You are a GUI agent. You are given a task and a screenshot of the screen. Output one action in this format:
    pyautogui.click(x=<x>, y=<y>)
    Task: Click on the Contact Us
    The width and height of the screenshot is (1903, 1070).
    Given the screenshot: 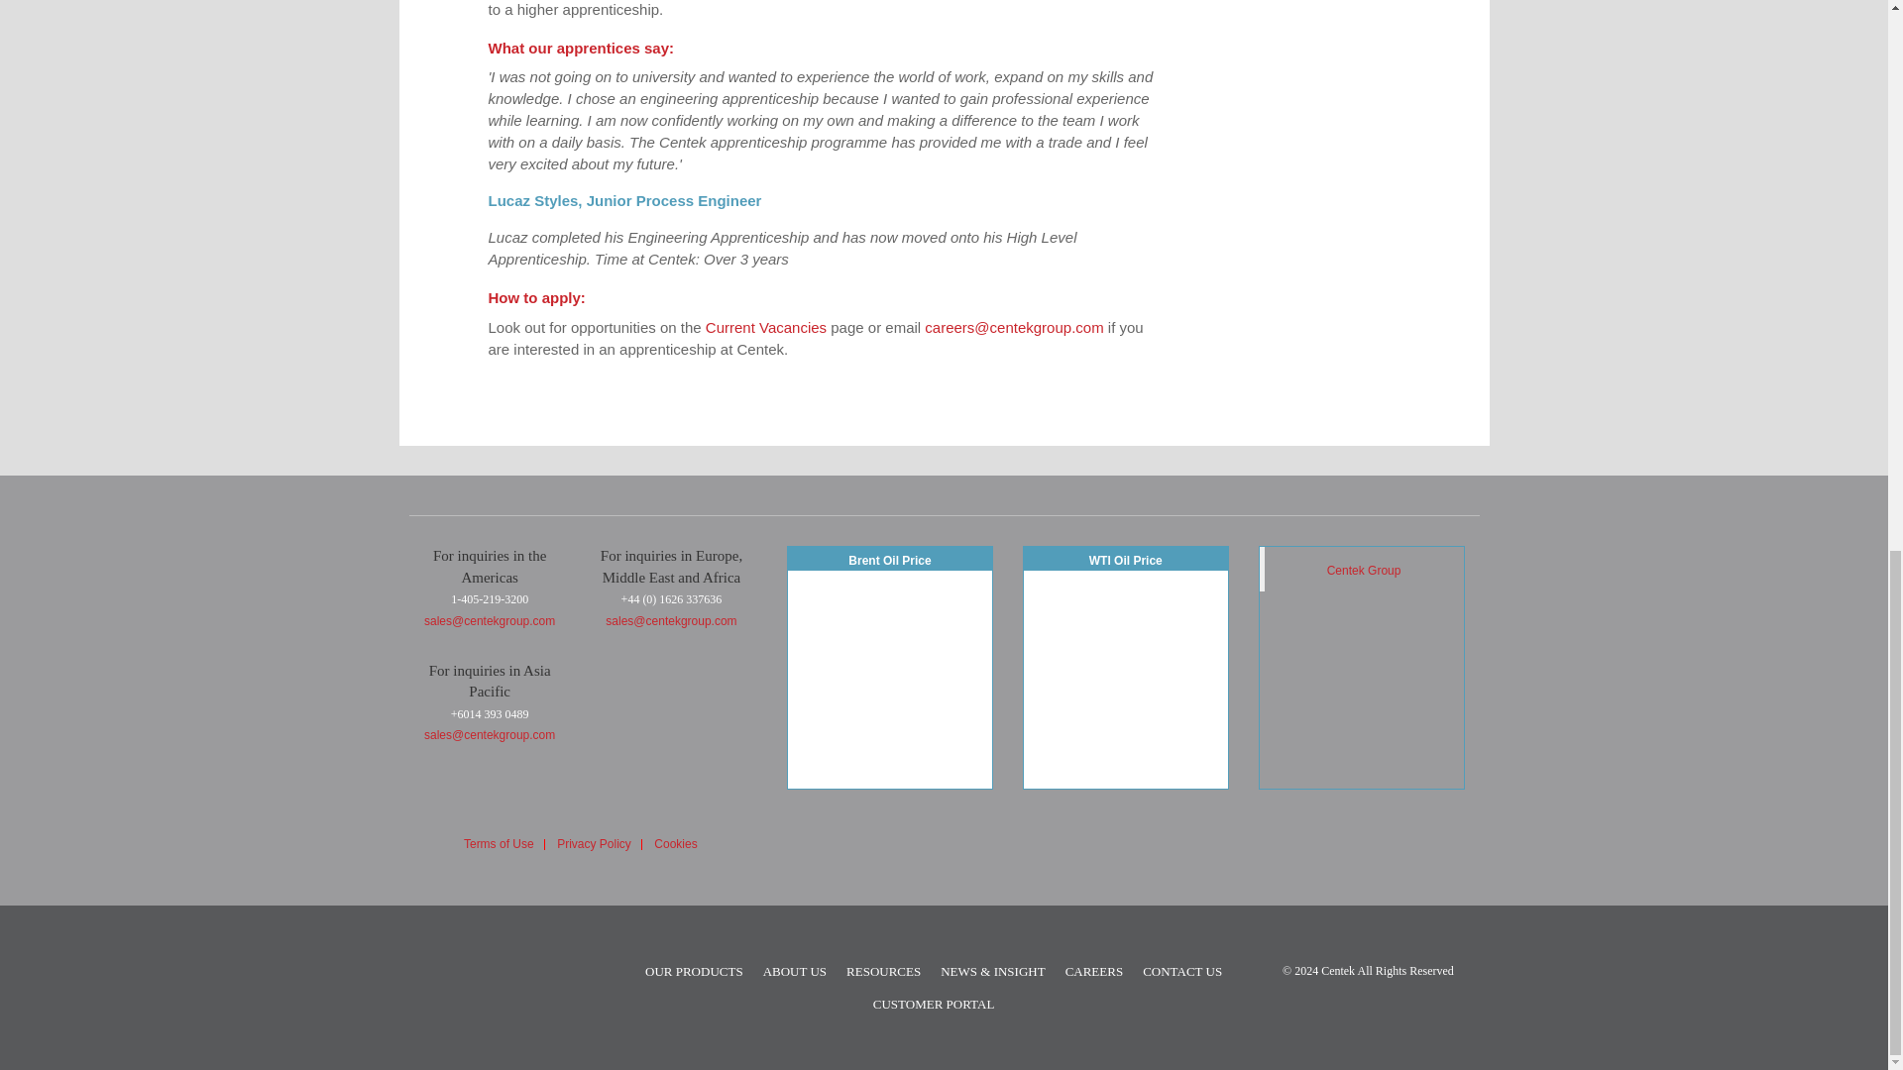 What is the action you would take?
    pyautogui.click(x=1181, y=971)
    